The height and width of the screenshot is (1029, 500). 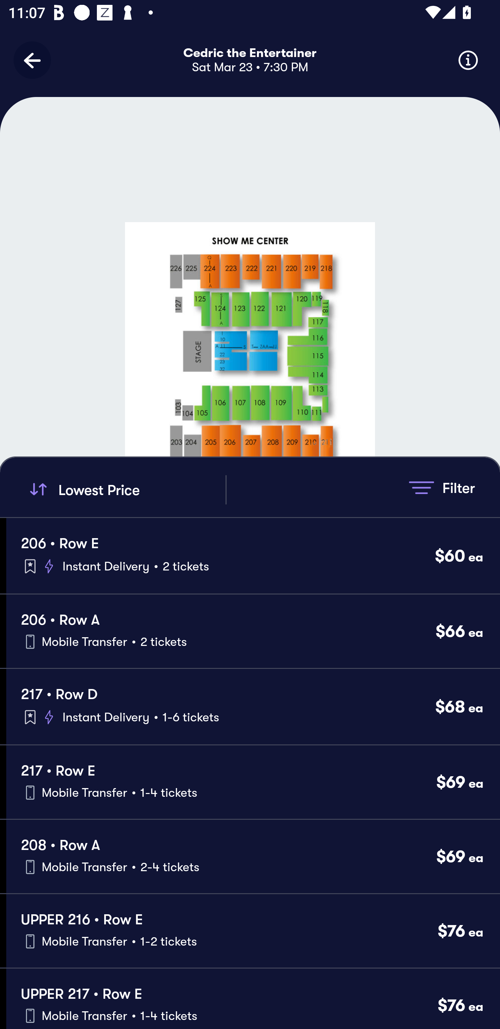 What do you see at coordinates (442, 487) in the screenshot?
I see `Filter` at bounding box center [442, 487].